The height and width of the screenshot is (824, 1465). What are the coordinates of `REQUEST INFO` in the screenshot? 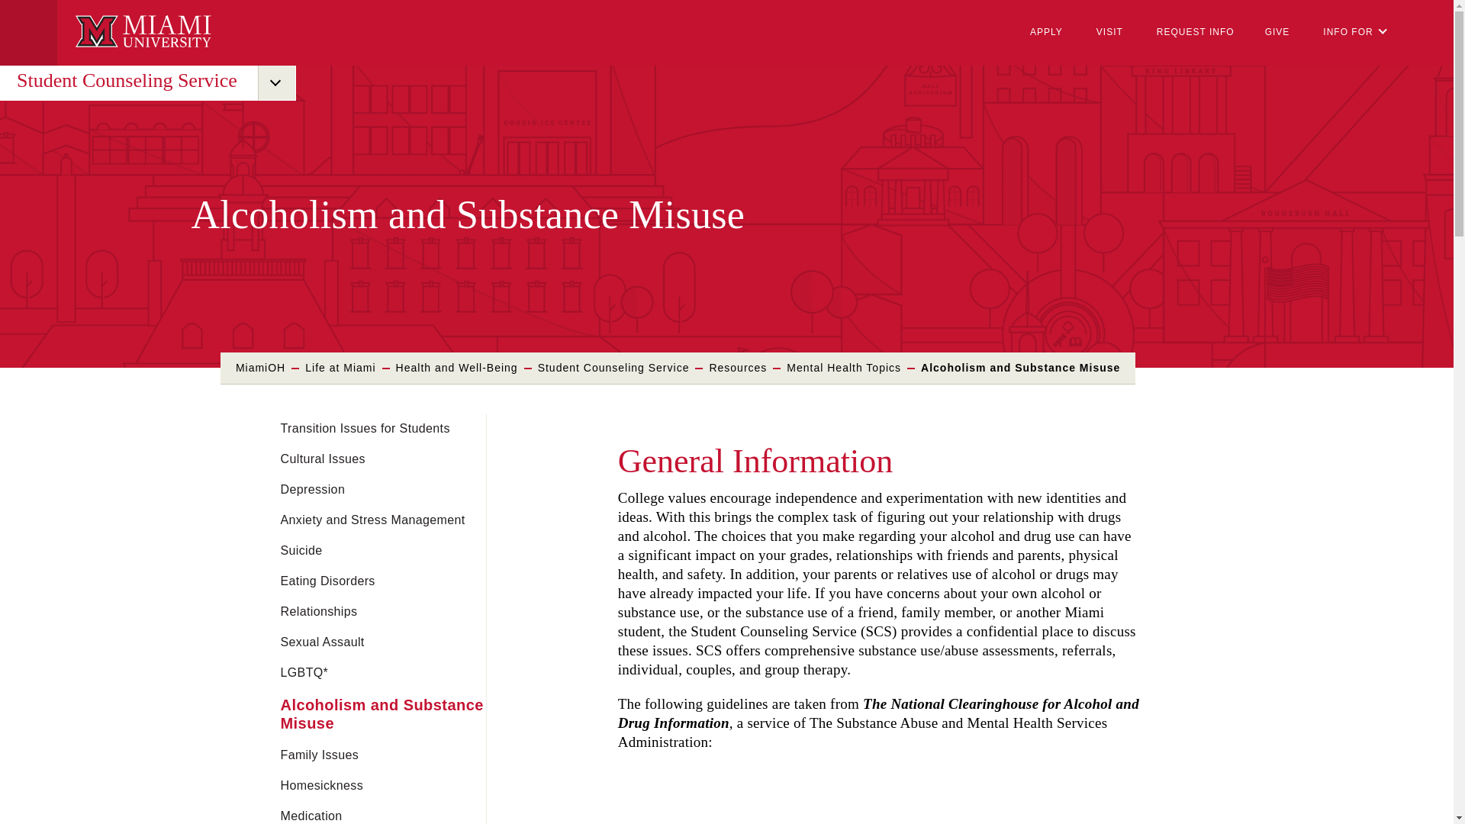 It's located at (1196, 32).